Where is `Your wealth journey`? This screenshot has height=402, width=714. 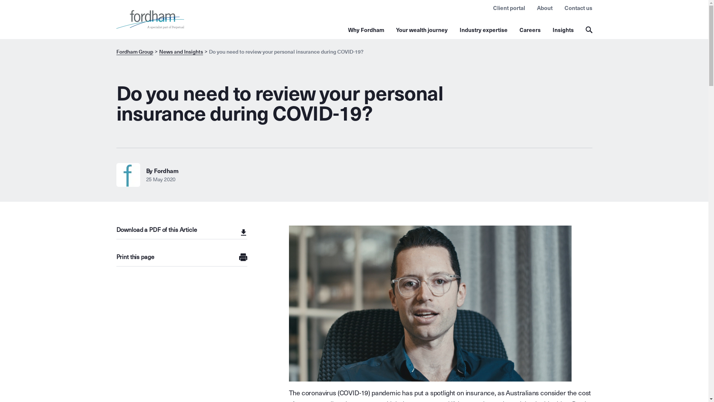
Your wealth journey is located at coordinates (422, 30).